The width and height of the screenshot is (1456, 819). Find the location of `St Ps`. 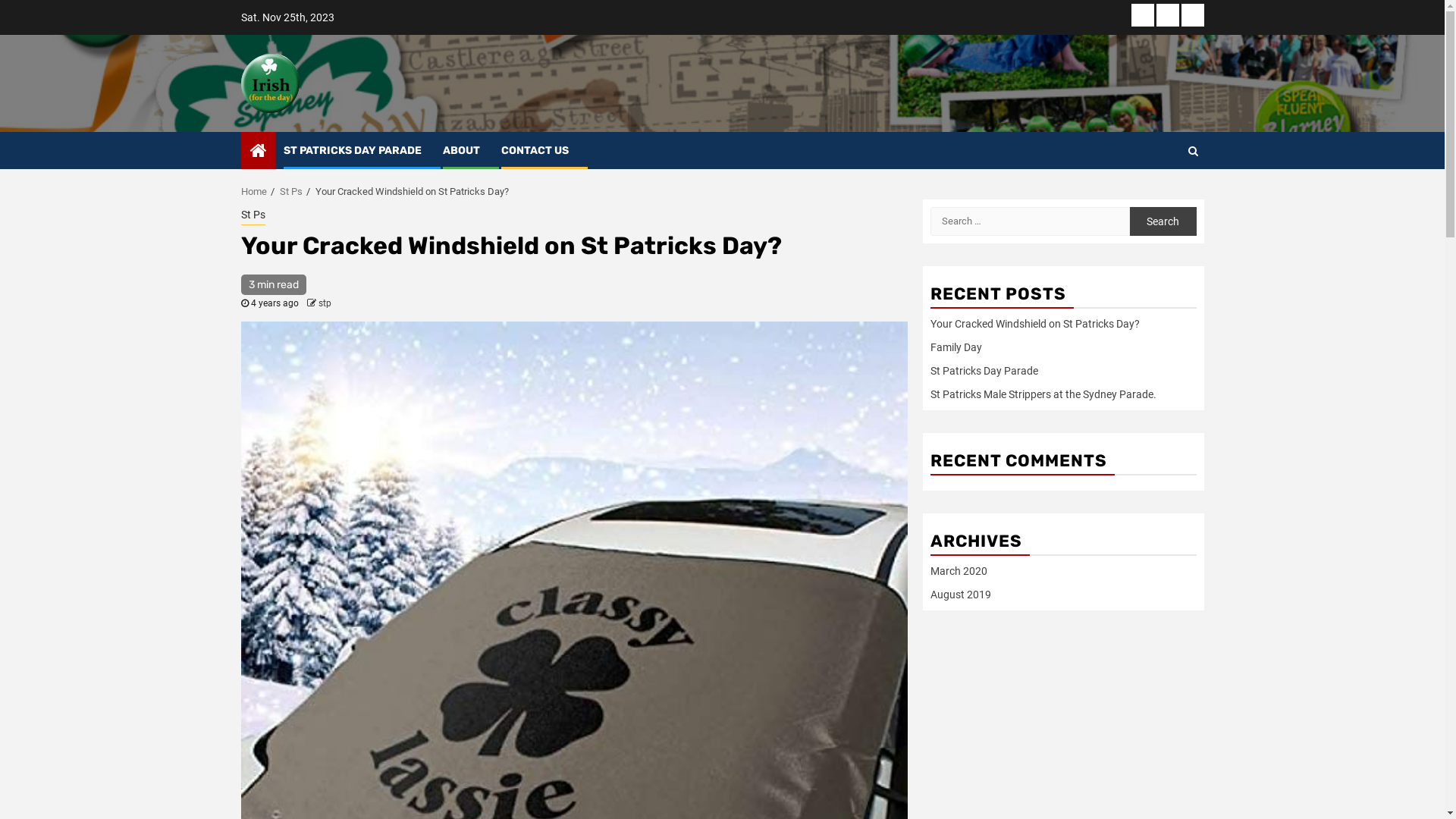

St Ps is located at coordinates (290, 191).